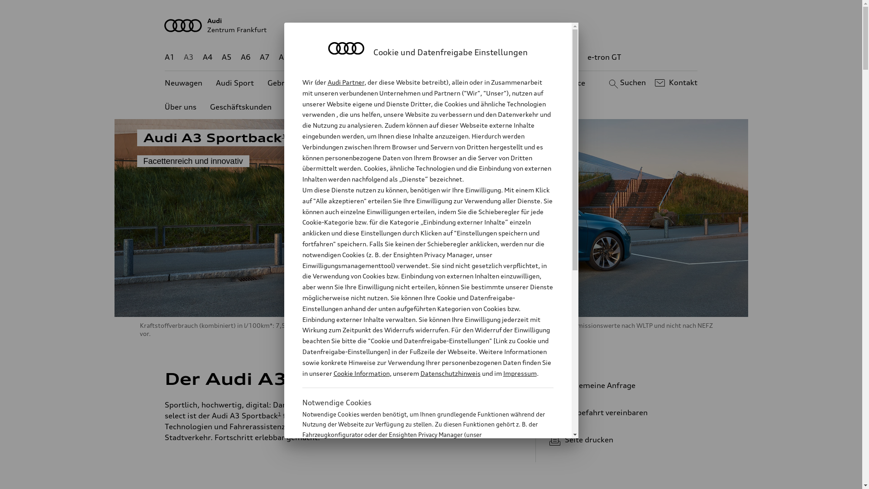  Describe the element at coordinates (354, 57) in the screenshot. I see `Q4 e-tron` at that location.